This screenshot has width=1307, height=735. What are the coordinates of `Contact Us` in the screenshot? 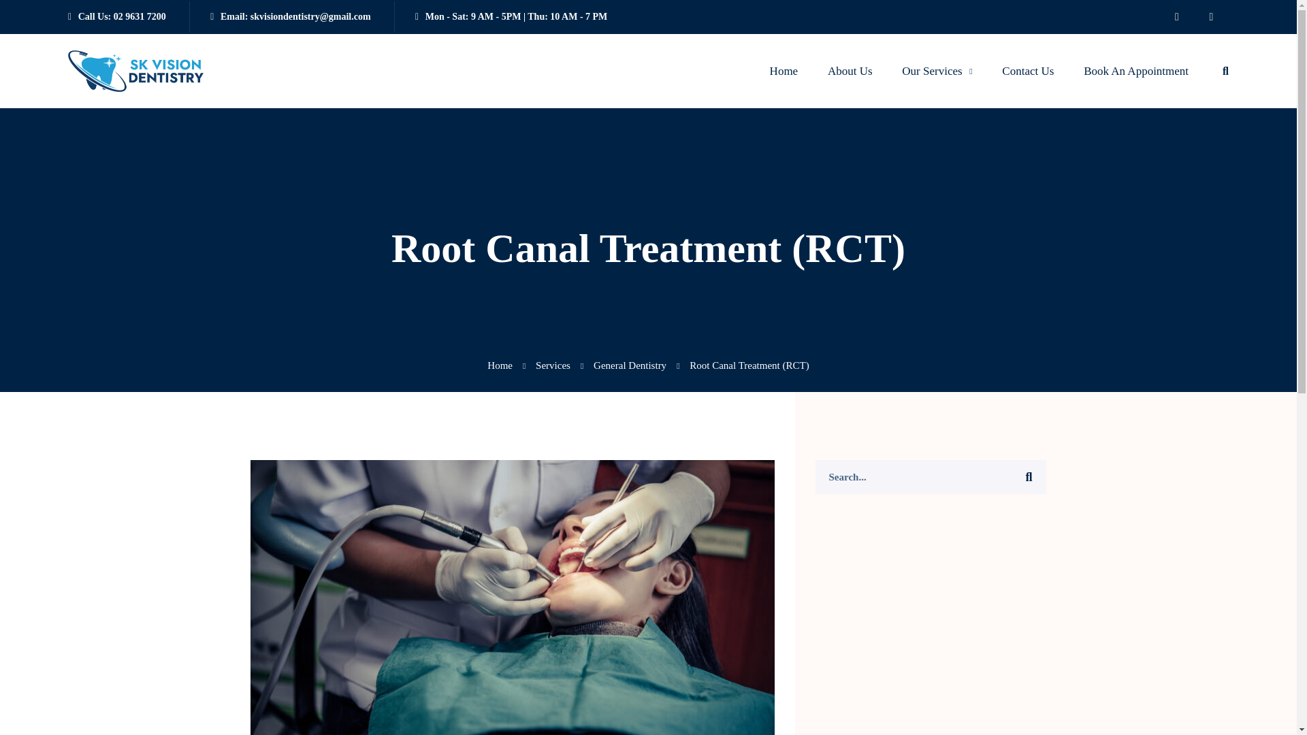 It's located at (1028, 71).